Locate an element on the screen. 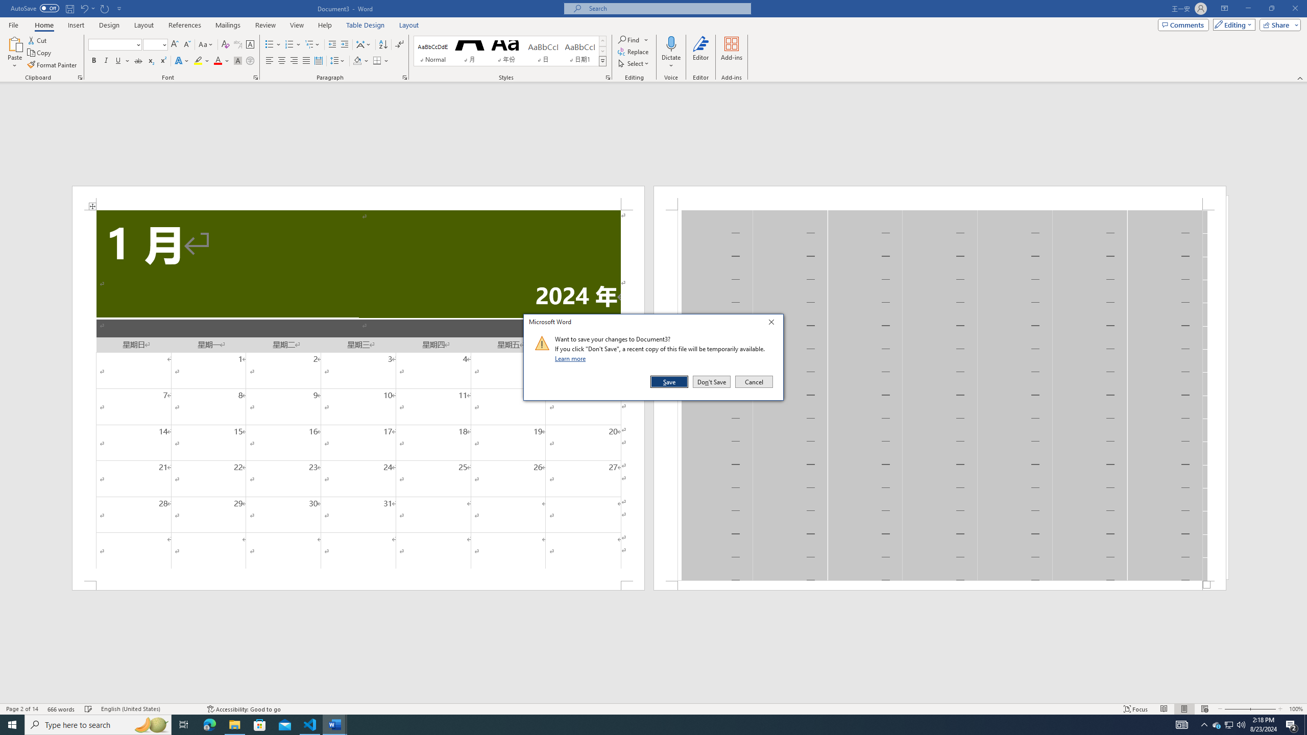  Shrink Font is located at coordinates (187, 45).